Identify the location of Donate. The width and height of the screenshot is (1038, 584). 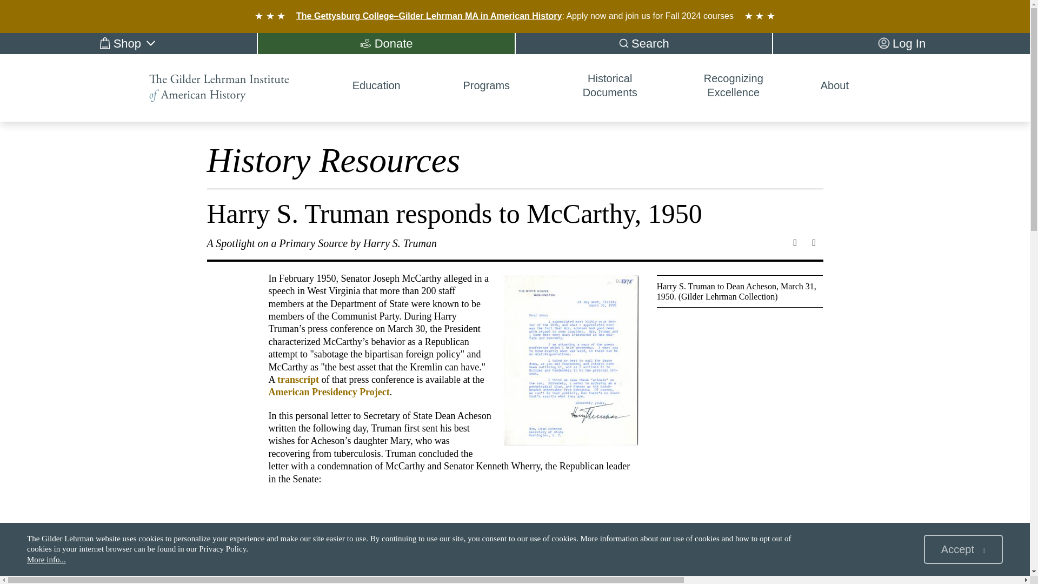
(386, 43).